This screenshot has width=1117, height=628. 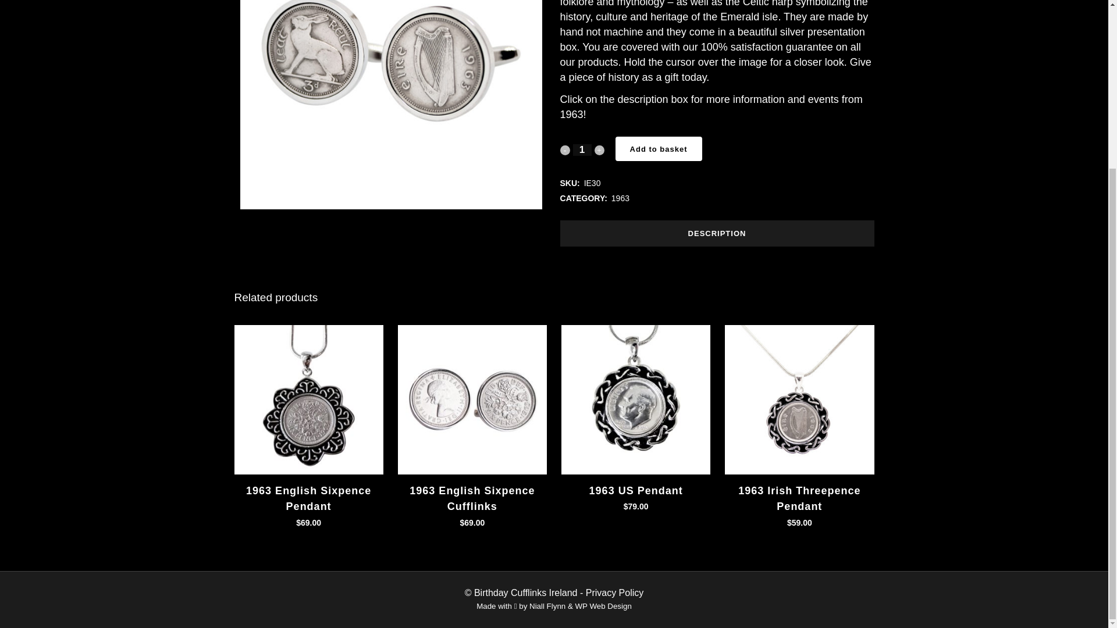 What do you see at coordinates (603, 606) in the screenshot?
I see `WP Web Design` at bounding box center [603, 606].